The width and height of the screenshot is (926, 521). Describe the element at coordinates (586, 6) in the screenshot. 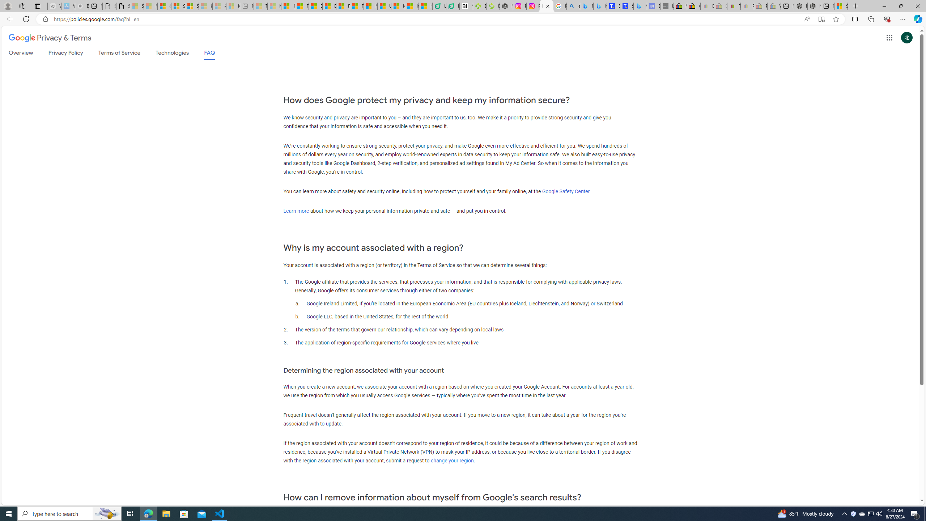

I see `Microsoft Bing Travel - Flights from Hong Kong to Bangkok` at that location.